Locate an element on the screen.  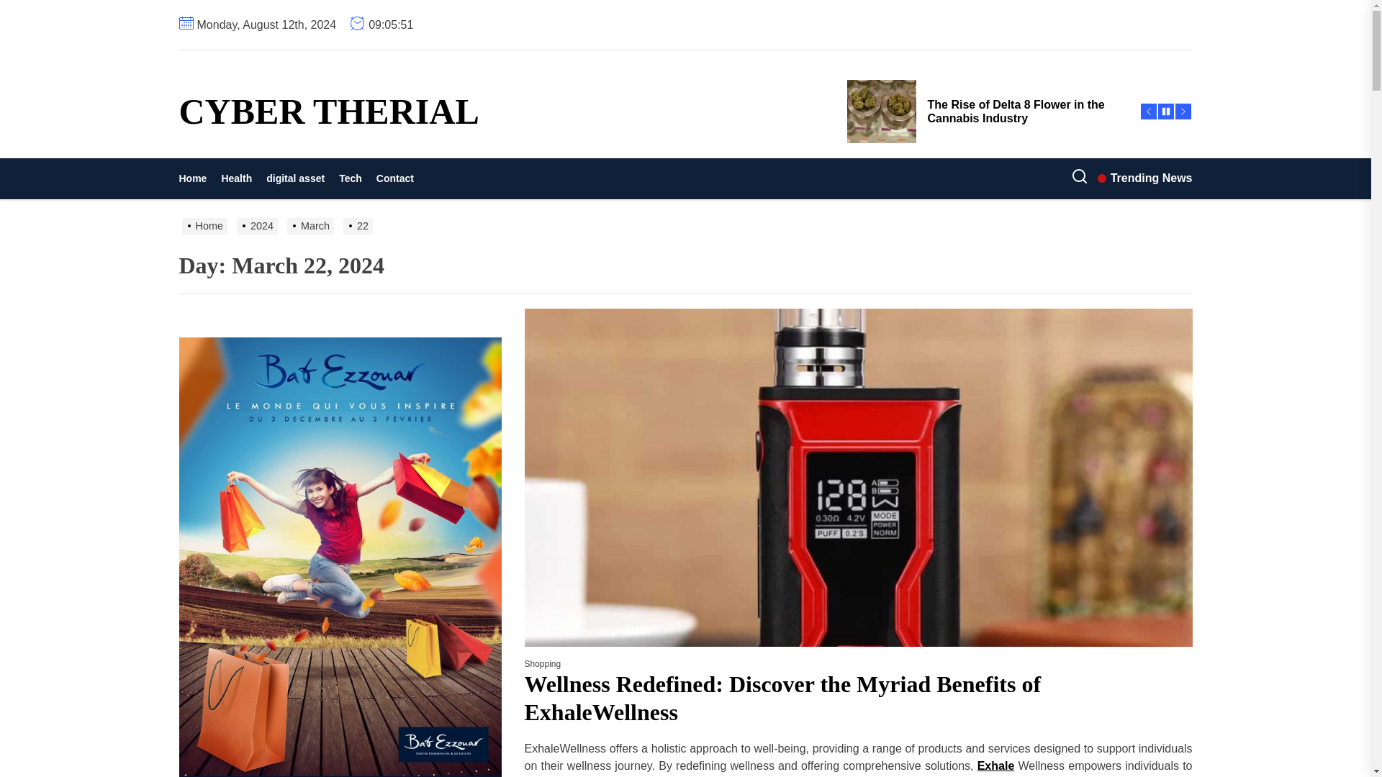
Top Benefits of Using DTF Heat Transfers for Custom Designs is located at coordinates (984, 47).